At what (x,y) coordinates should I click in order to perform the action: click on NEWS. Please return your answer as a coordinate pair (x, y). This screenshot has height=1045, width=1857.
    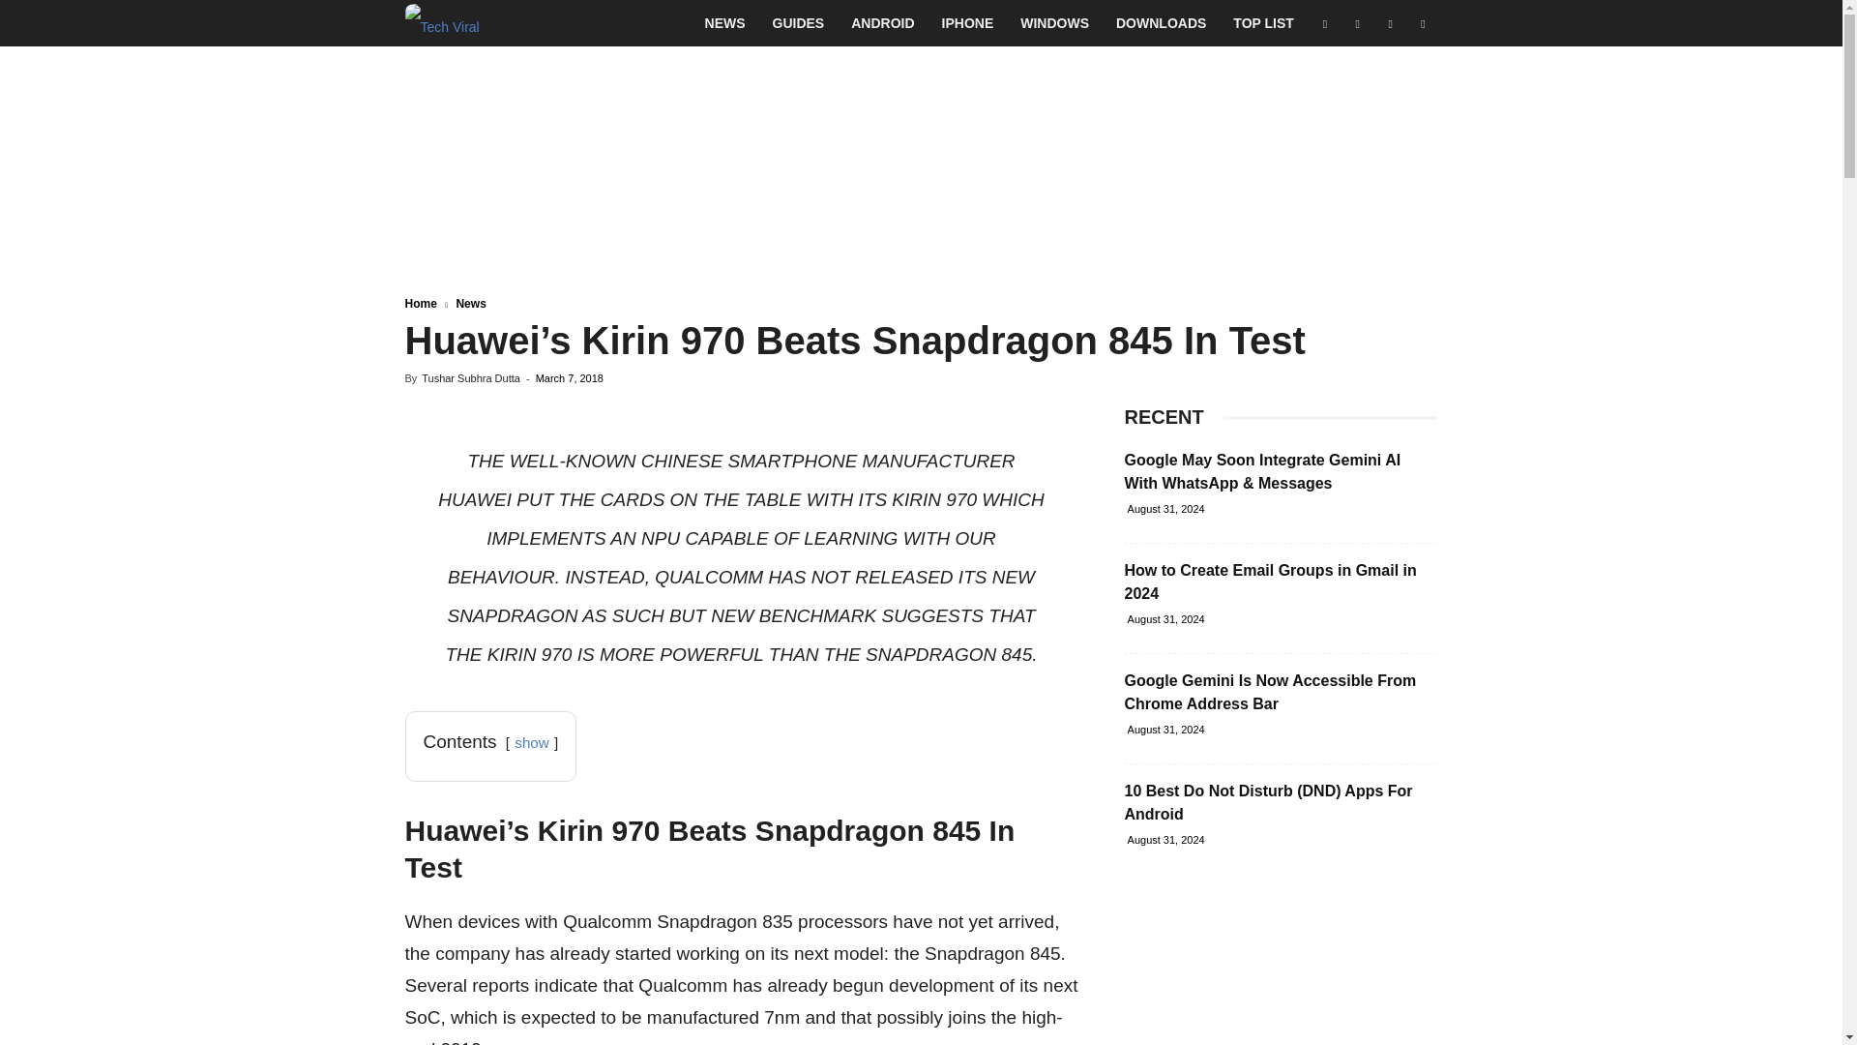
    Looking at the image, I should click on (725, 23).